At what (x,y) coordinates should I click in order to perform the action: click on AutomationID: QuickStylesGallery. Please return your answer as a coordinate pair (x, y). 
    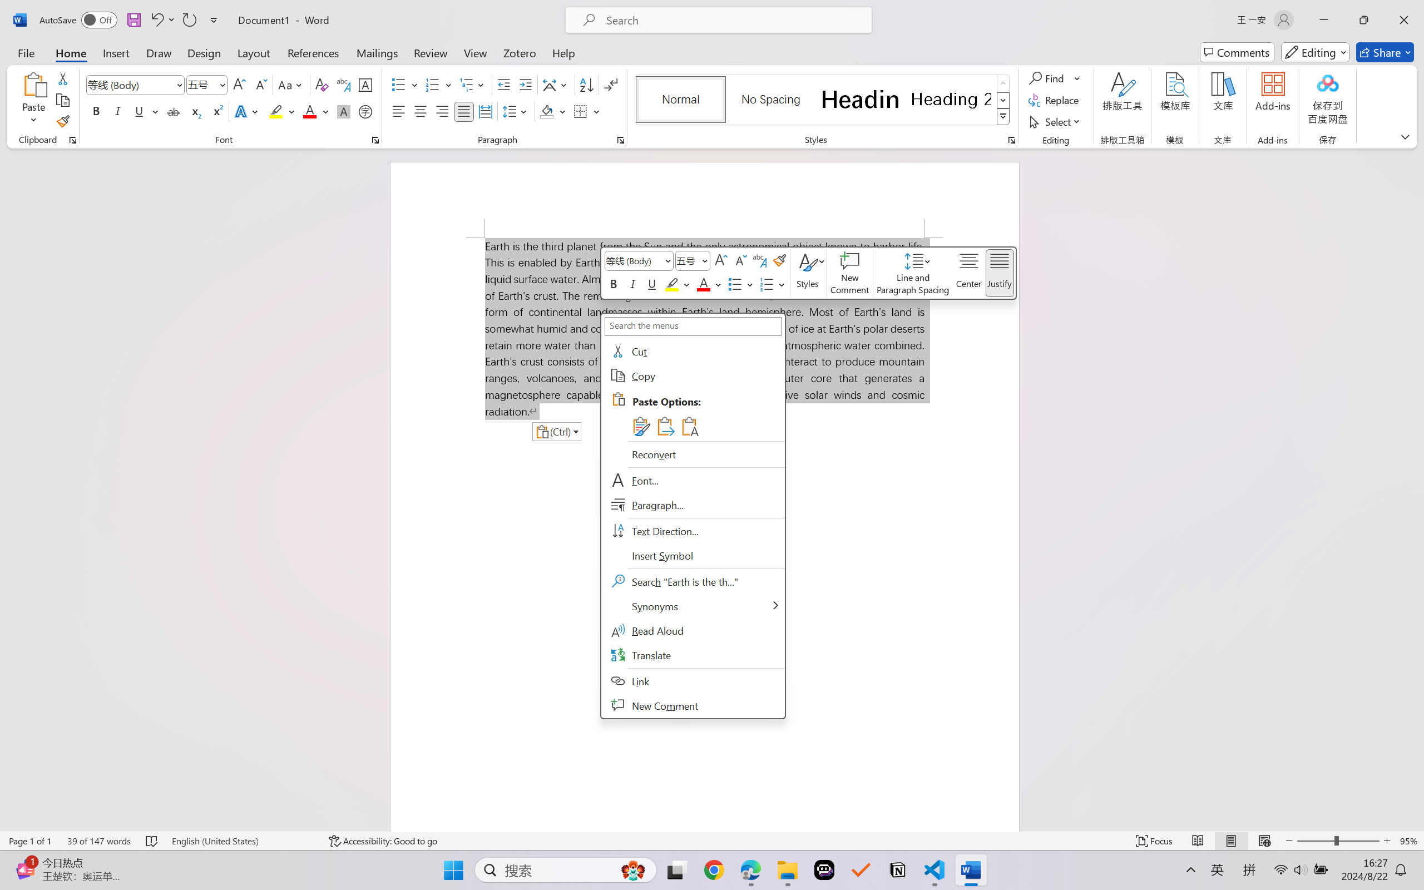
    Looking at the image, I should click on (823, 100).